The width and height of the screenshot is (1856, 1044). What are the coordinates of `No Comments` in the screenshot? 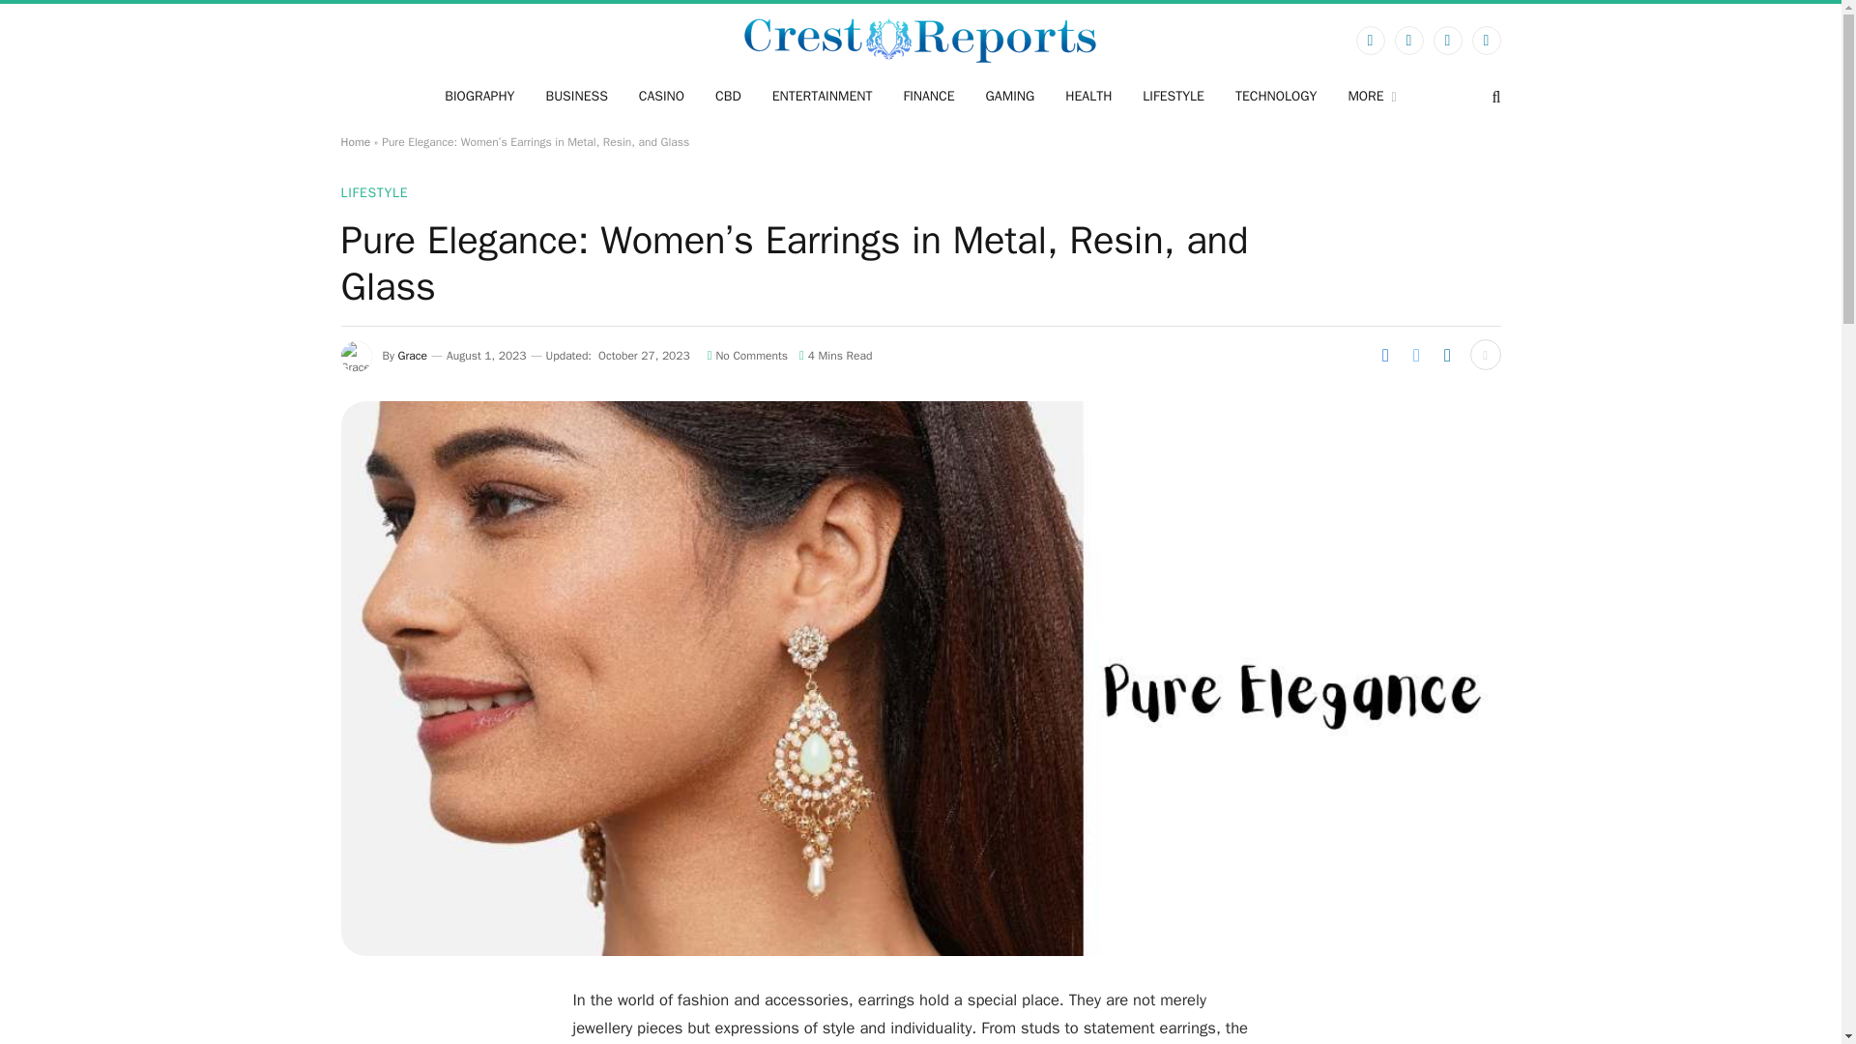 It's located at (746, 355).